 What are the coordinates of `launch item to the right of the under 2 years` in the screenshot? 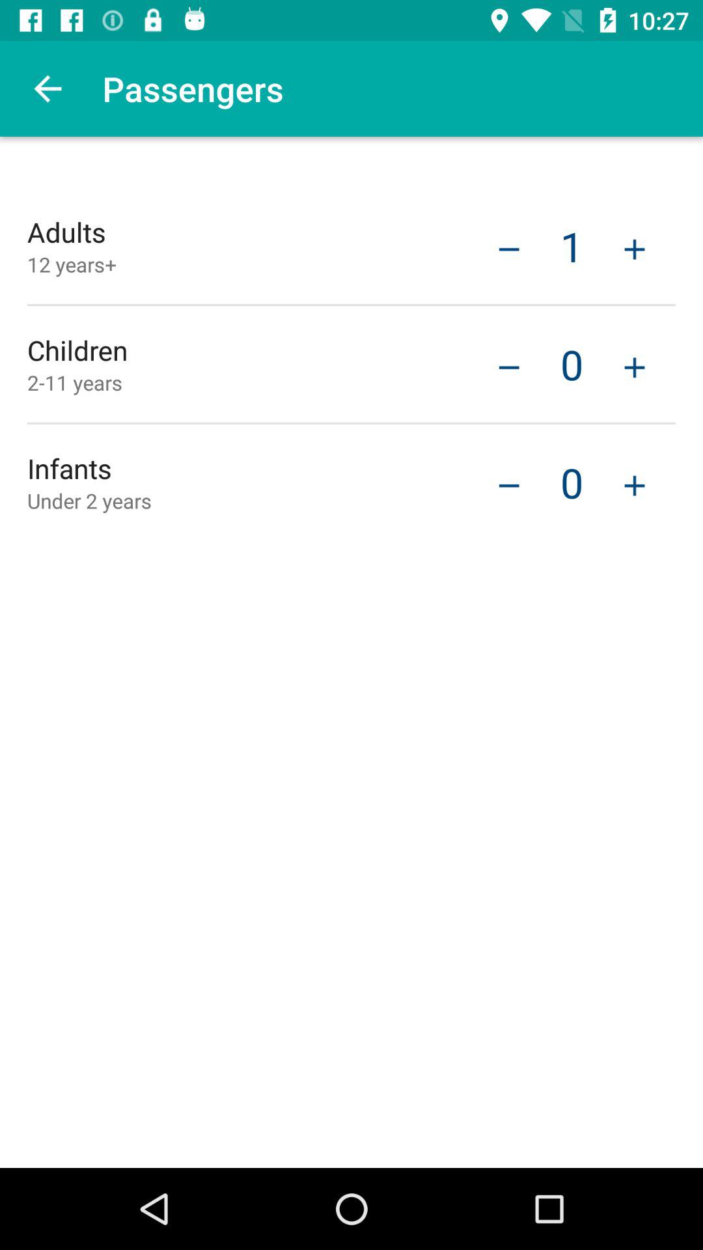 It's located at (509, 484).